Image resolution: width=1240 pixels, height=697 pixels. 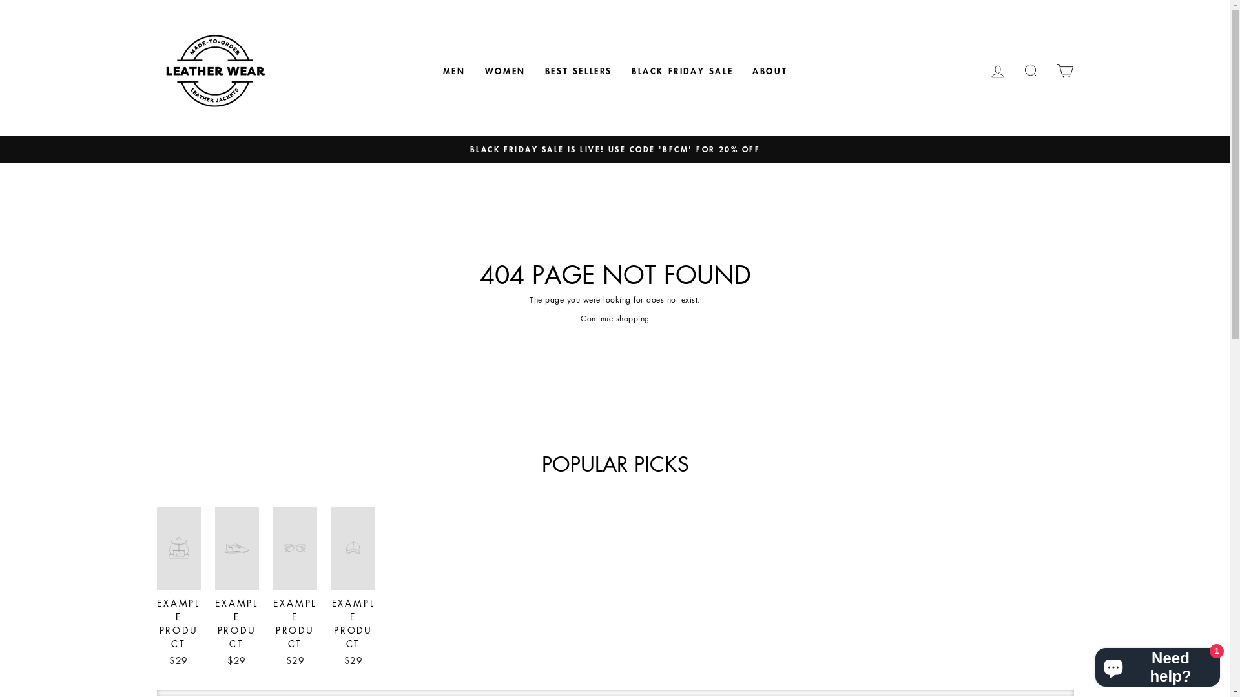 What do you see at coordinates (295, 589) in the screenshot?
I see `EXAMPLE PRODUCT
$29` at bounding box center [295, 589].